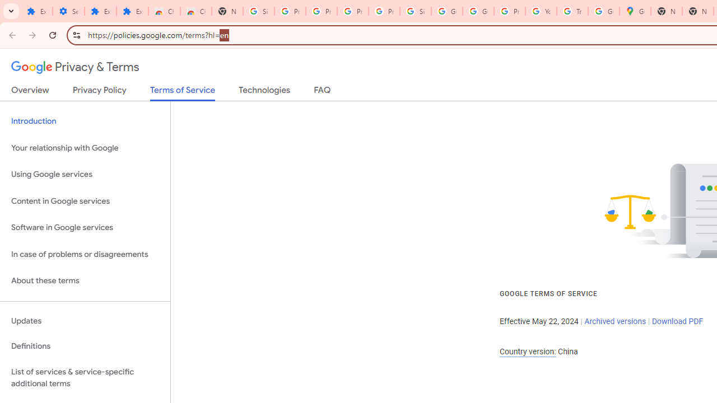  What do you see at coordinates (132, 11) in the screenshot?
I see `Extensions` at bounding box center [132, 11].